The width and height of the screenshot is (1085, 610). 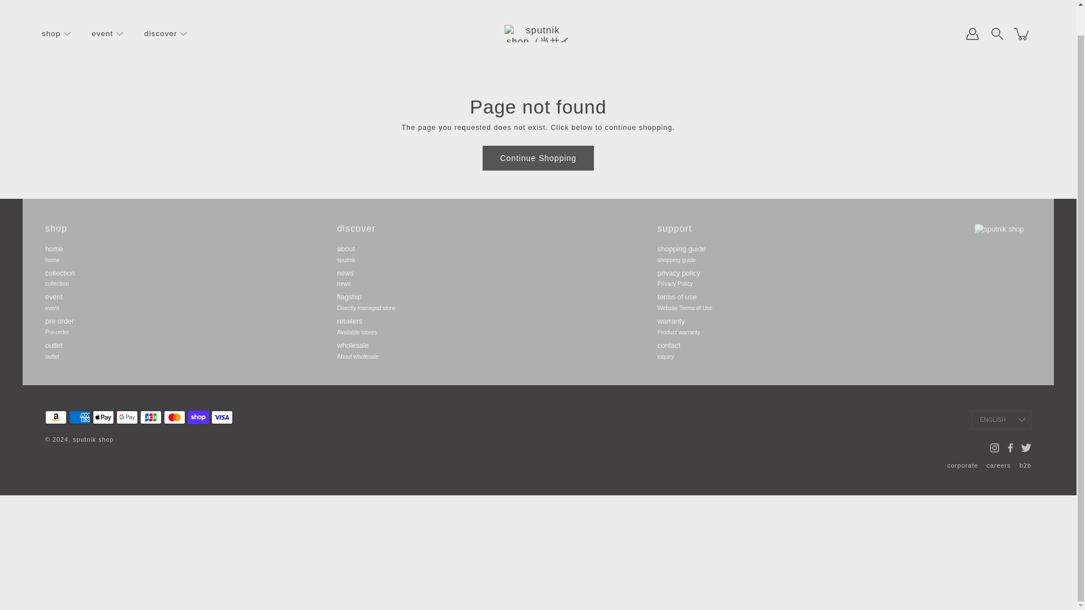 What do you see at coordinates (51, 34) in the screenshot?
I see `shop` at bounding box center [51, 34].